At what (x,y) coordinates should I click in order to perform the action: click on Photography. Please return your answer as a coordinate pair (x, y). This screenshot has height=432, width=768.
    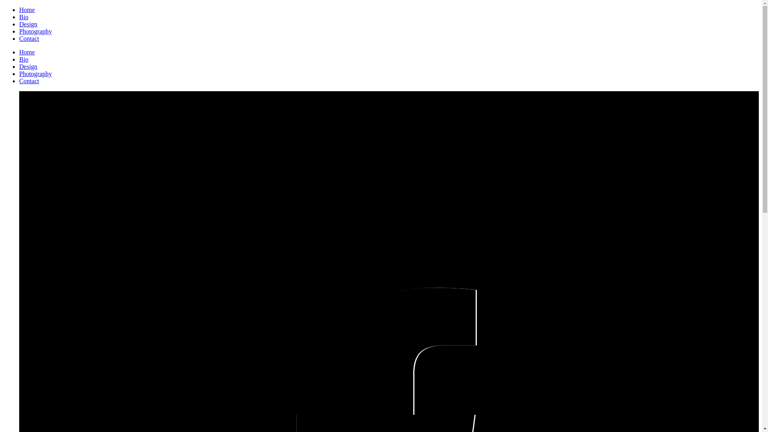
    Looking at the image, I should click on (36, 31).